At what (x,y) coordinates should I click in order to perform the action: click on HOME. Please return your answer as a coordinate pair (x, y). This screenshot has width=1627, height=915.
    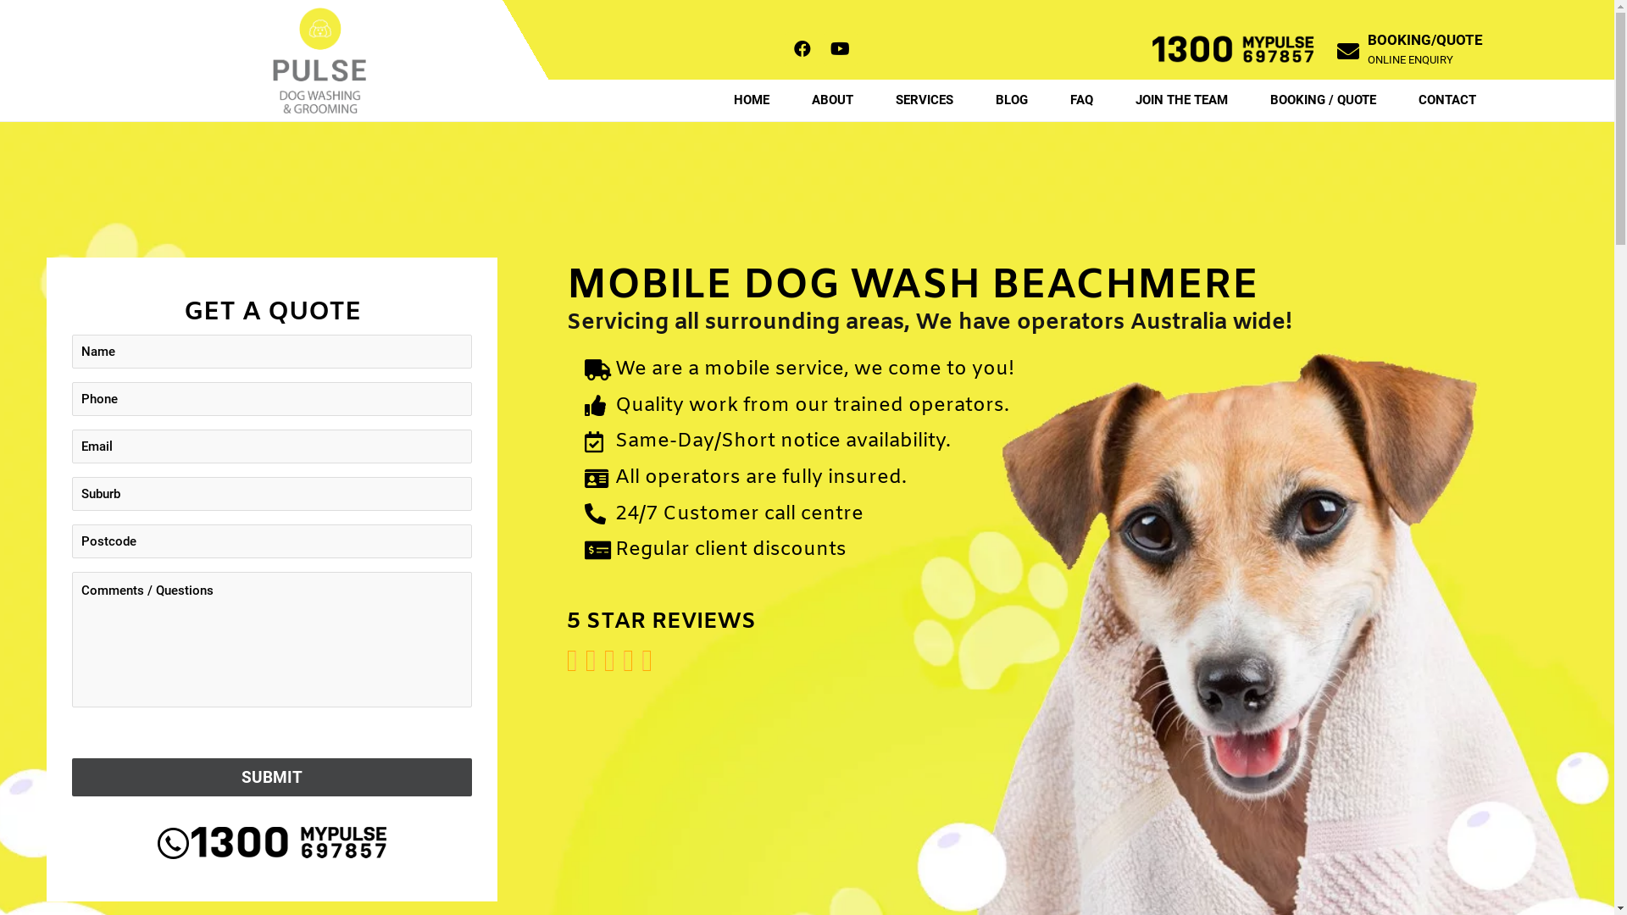
    Looking at the image, I should click on (752, 100).